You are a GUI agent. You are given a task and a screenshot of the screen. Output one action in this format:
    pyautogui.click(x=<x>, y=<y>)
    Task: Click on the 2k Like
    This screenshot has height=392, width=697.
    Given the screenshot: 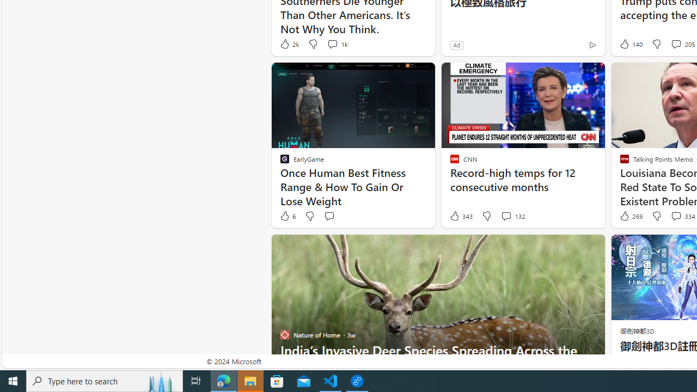 What is the action you would take?
    pyautogui.click(x=289, y=44)
    